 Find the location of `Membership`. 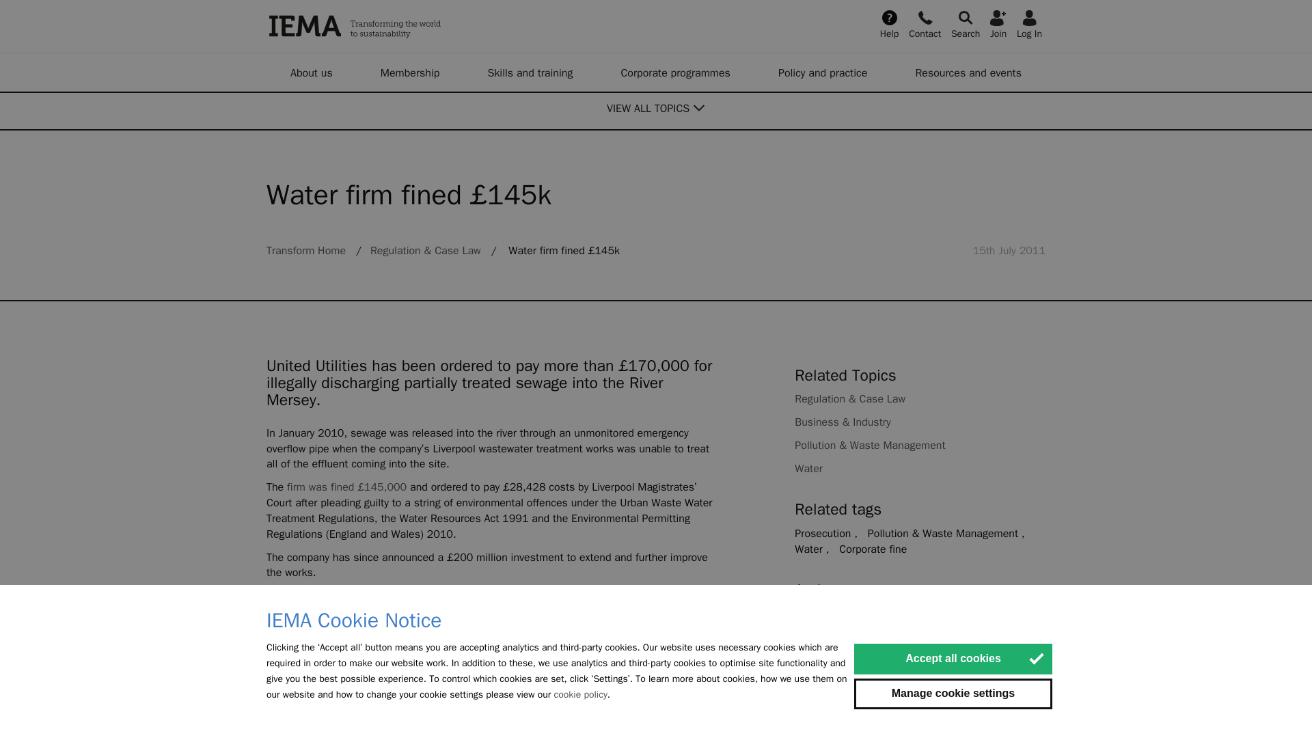

Membership is located at coordinates (410, 72).